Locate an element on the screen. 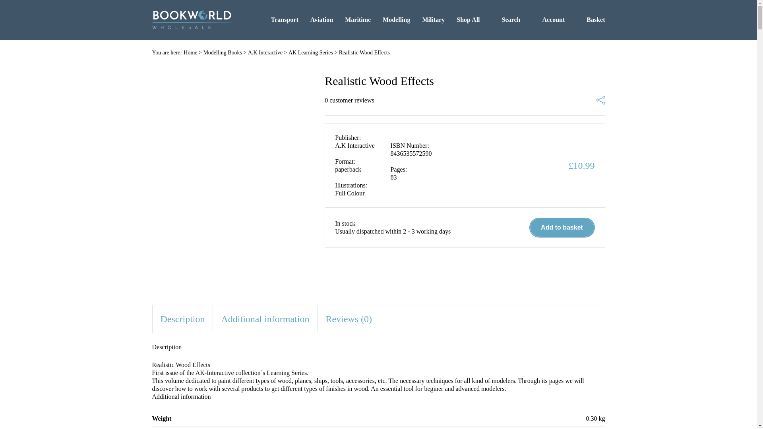  Modelling is located at coordinates (397, 19).